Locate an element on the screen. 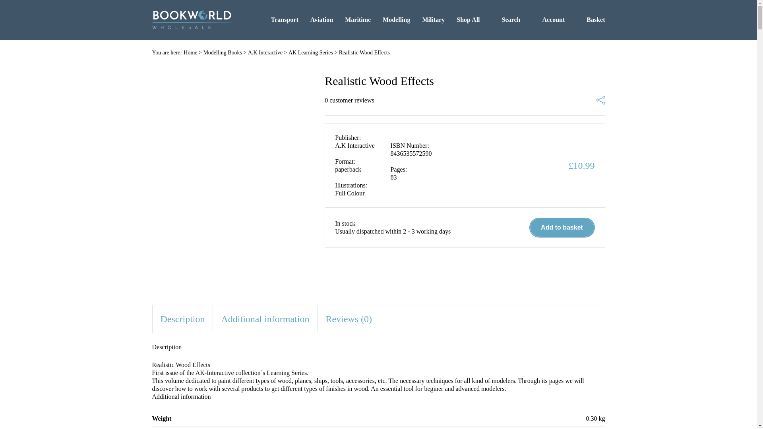  Modelling is located at coordinates (397, 19).